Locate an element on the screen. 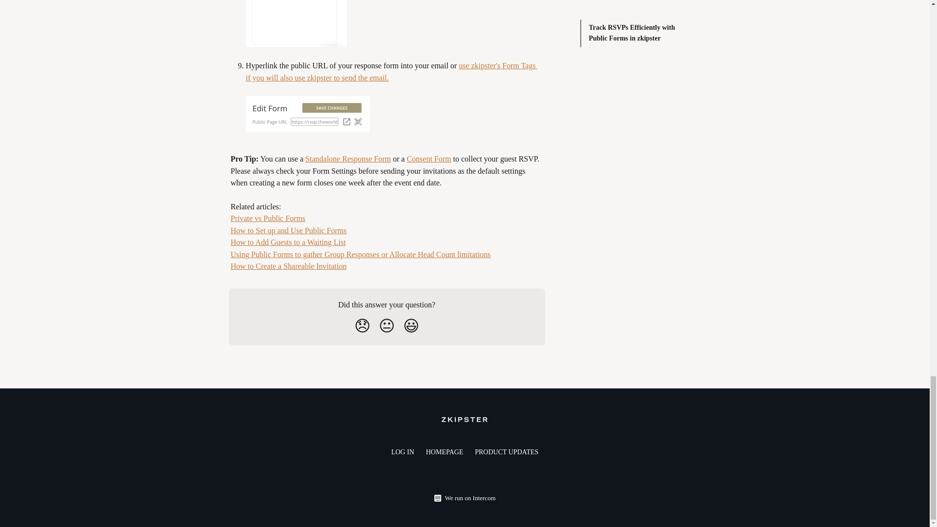 The height and width of the screenshot is (527, 937). Smiley is located at coordinates (411, 326).